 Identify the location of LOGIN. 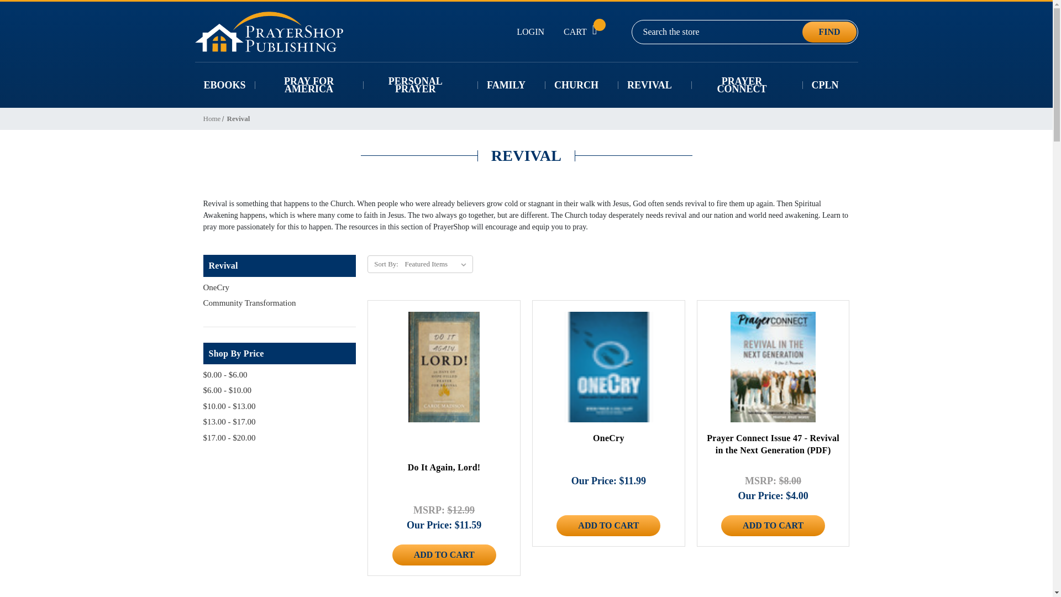
(530, 32).